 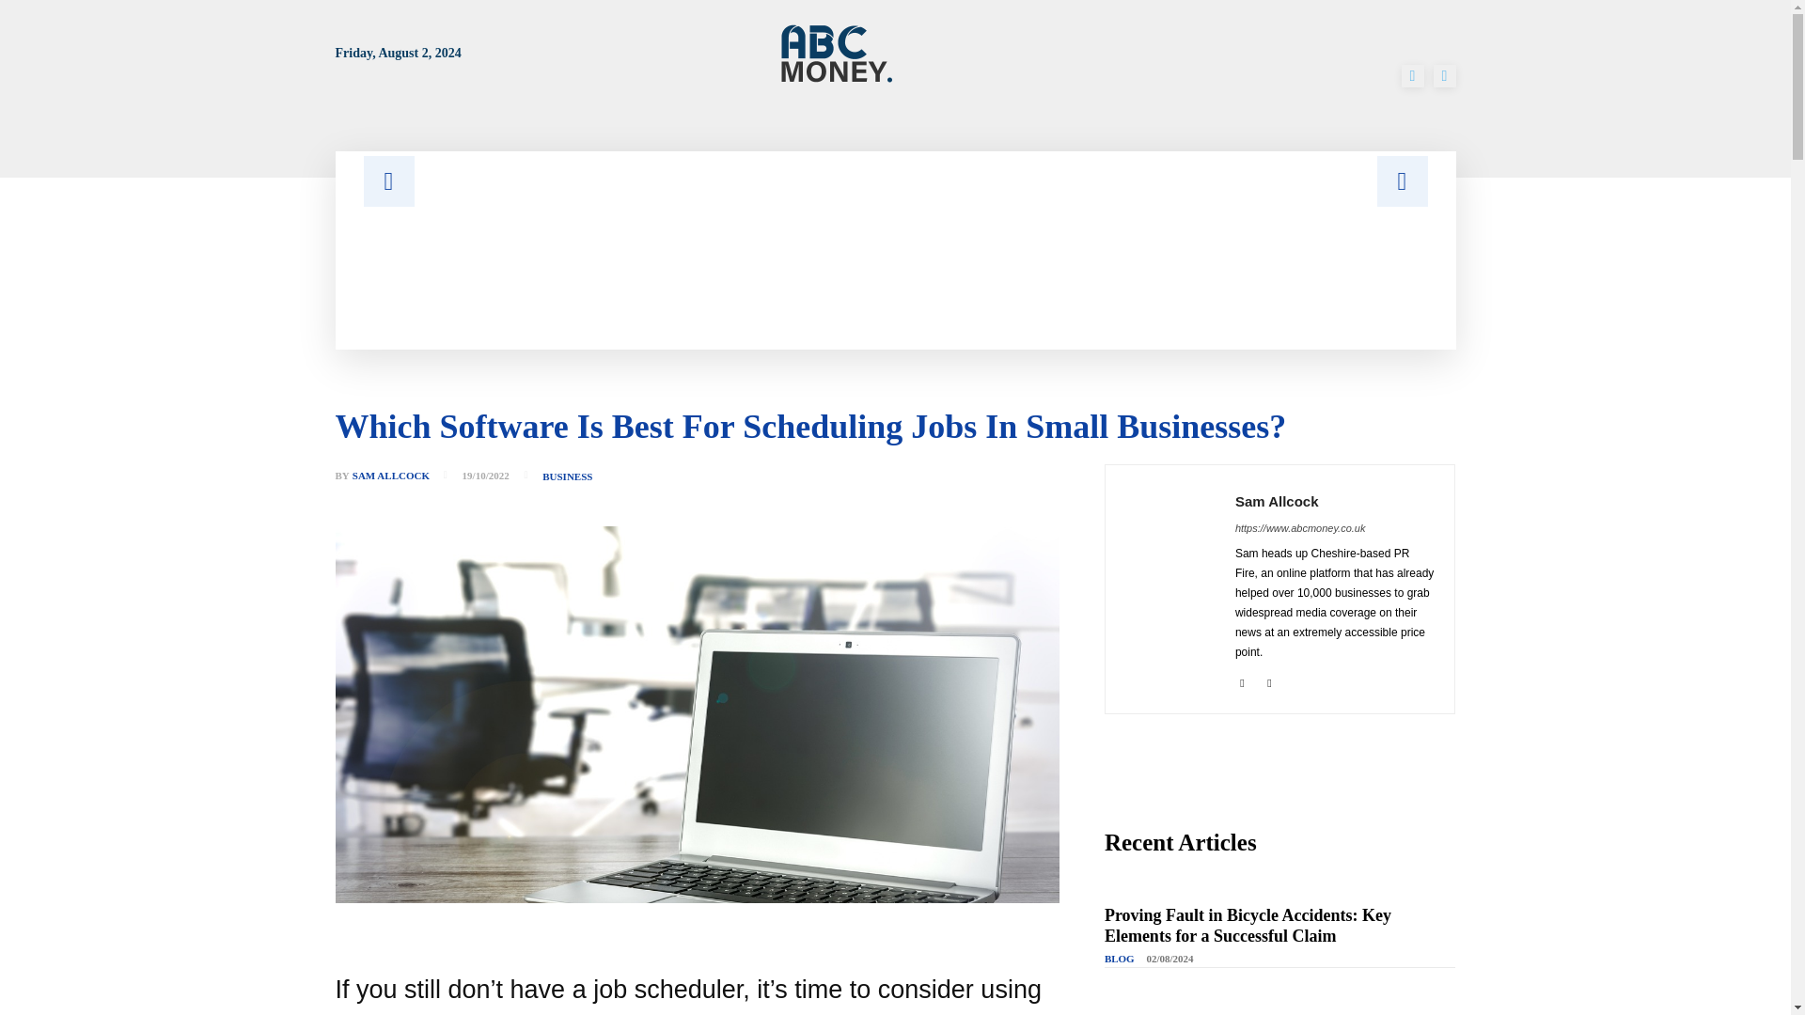 I want to click on Twitter, so click(x=1269, y=680).